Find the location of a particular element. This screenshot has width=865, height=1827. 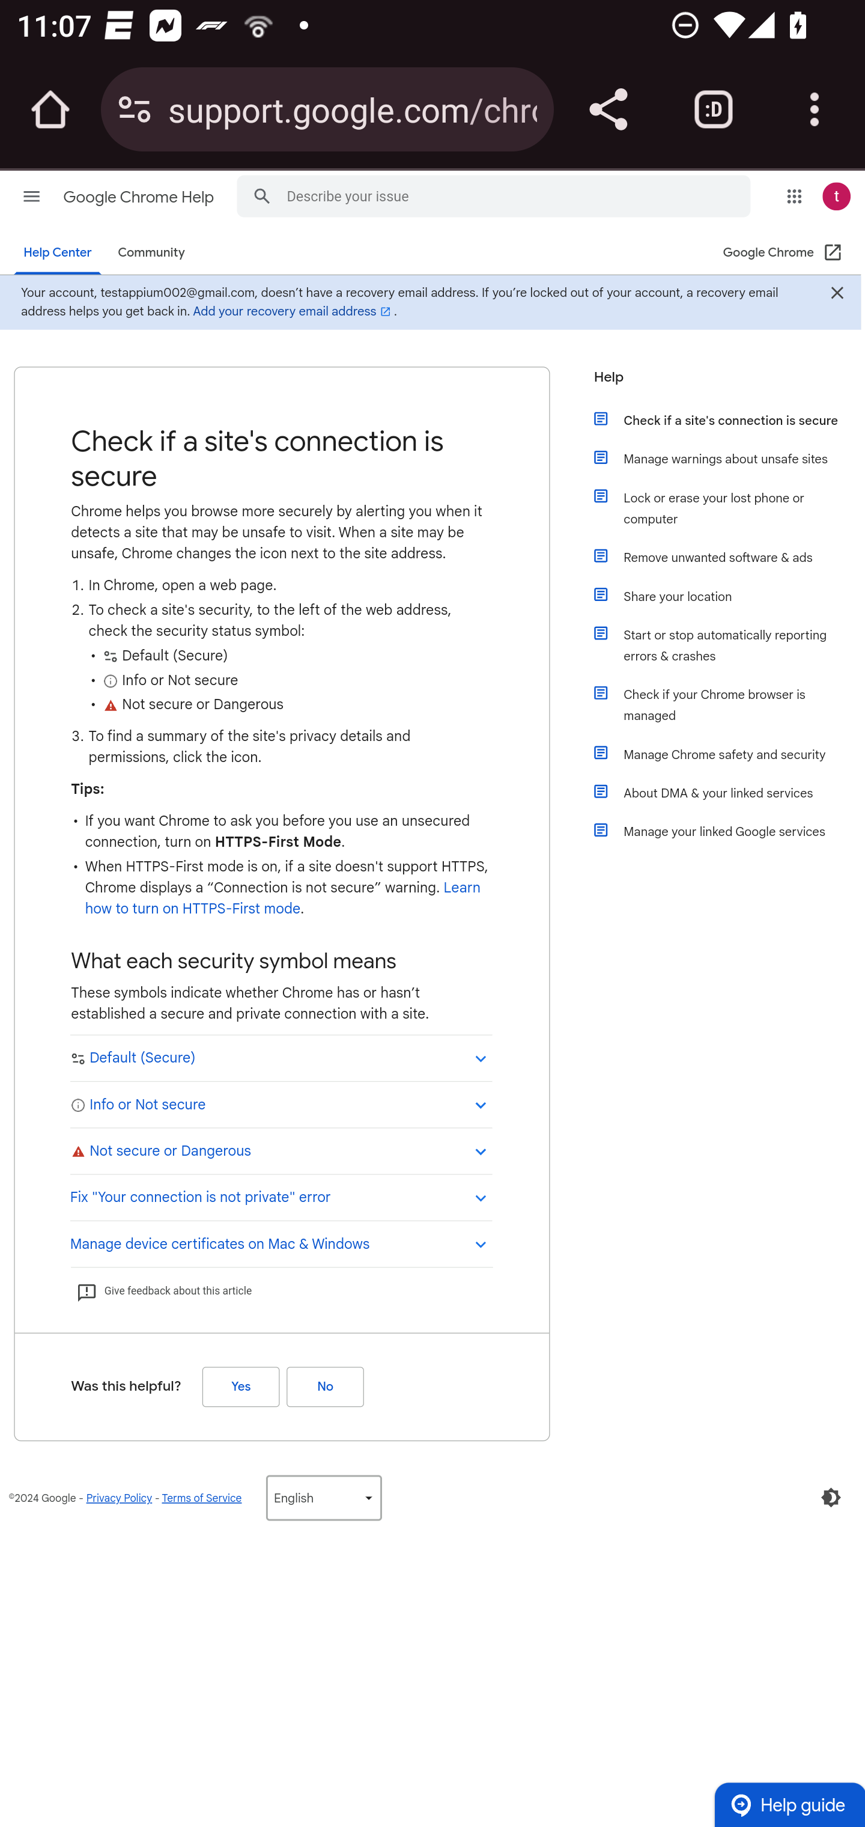

Switch or close tabs is located at coordinates (714, 109).